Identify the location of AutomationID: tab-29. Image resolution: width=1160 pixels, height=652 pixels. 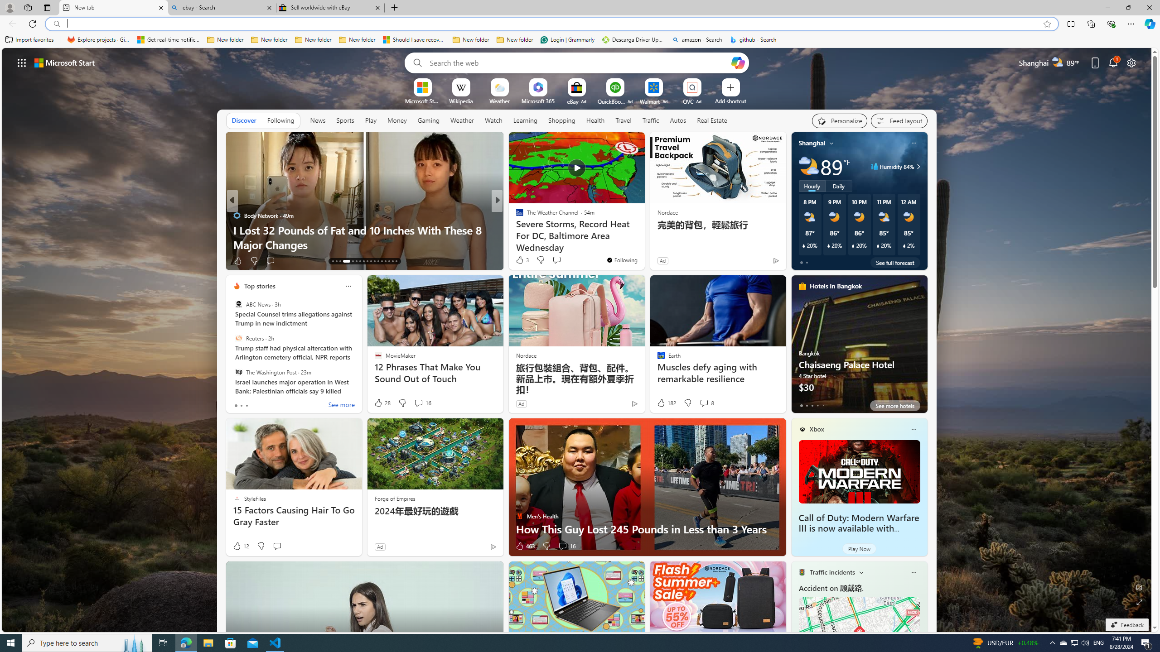
(396, 261).